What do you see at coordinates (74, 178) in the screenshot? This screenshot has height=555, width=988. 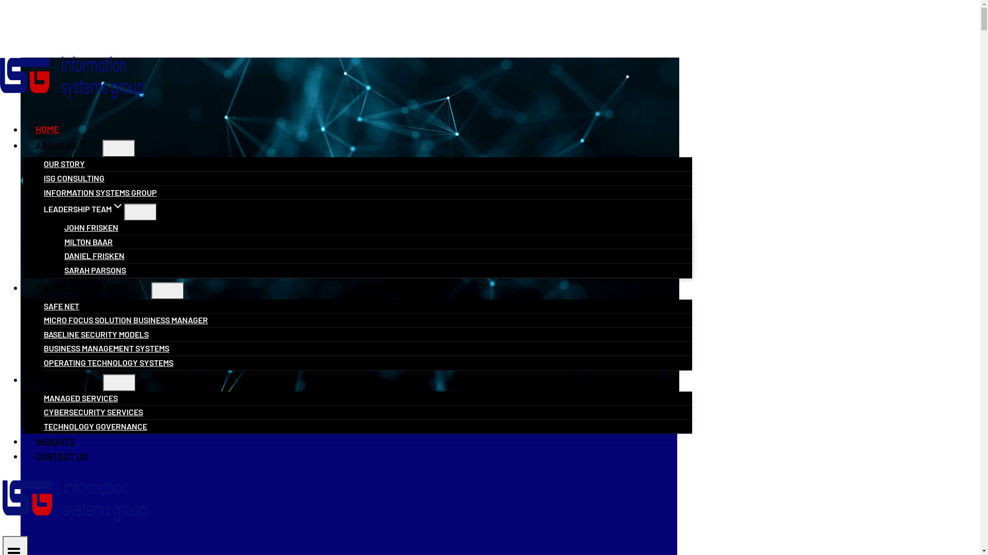 I see `ISG CONSULTING` at bounding box center [74, 178].